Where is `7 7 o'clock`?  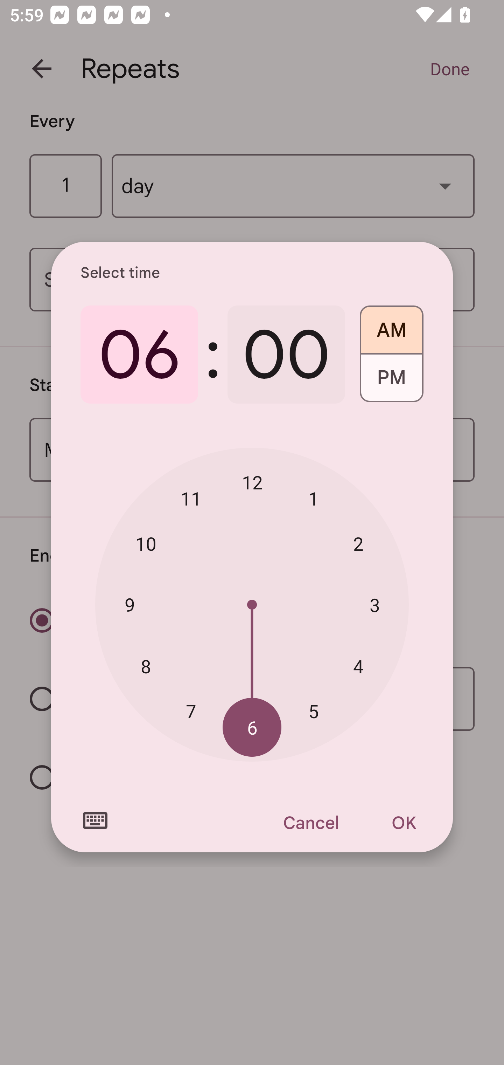 7 7 o'clock is located at coordinates (191, 710).